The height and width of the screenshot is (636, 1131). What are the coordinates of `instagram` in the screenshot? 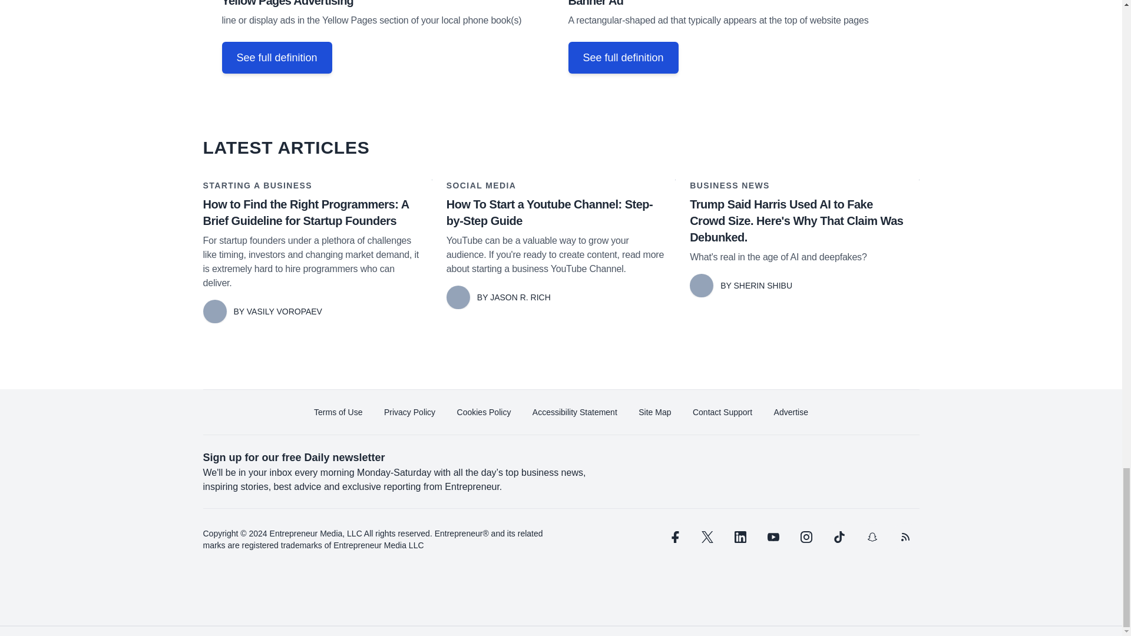 It's located at (806, 537).